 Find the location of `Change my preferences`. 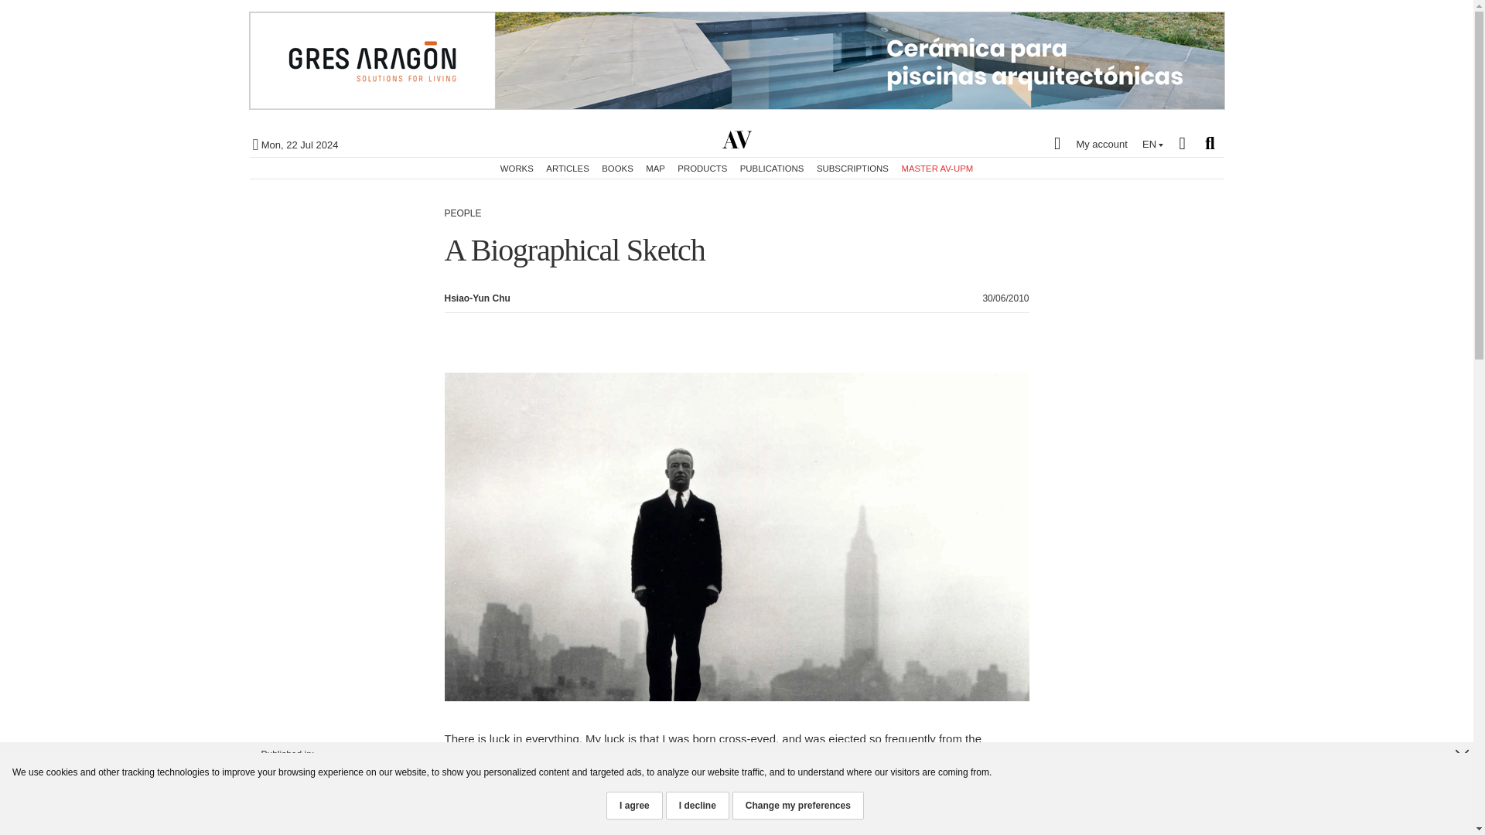

Change my preferences is located at coordinates (798, 805).